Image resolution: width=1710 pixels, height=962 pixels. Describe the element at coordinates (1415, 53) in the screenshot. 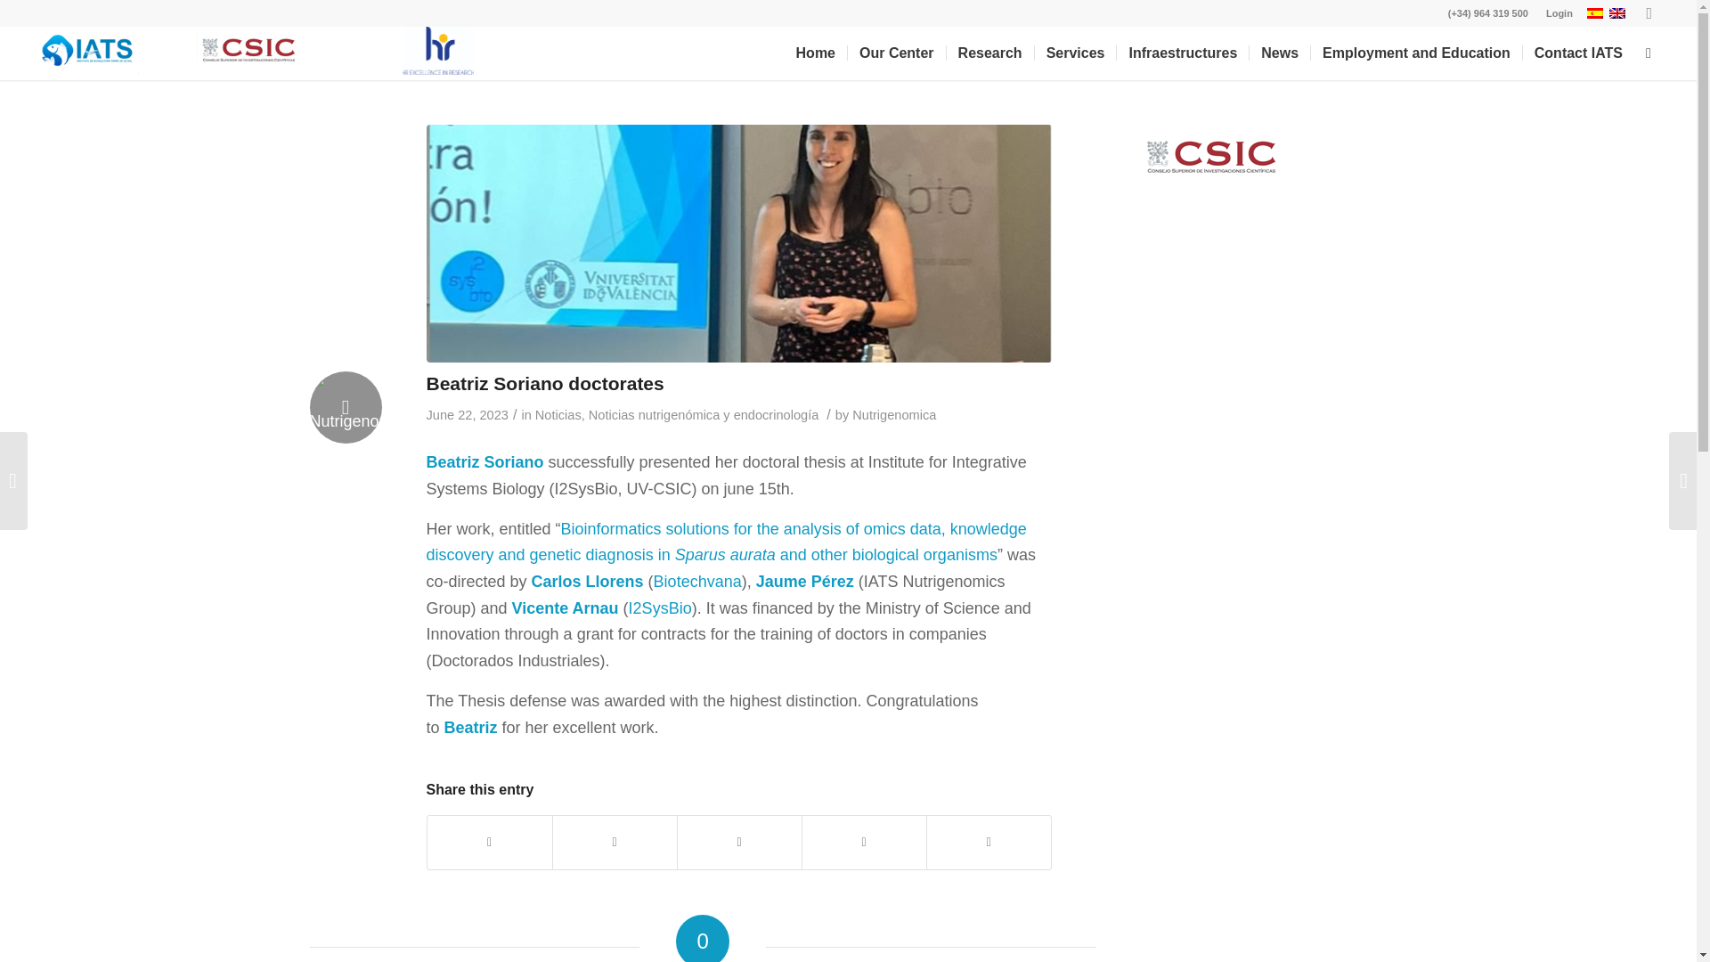

I see `Employment and Education` at that location.